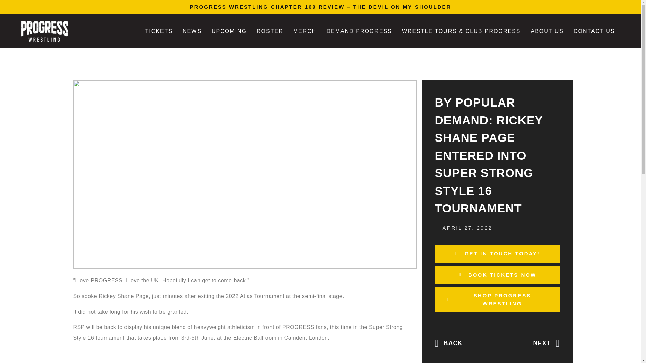 The width and height of the screenshot is (646, 363). What do you see at coordinates (497, 299) in the screenshot?
I see `SHOP PROGRESS WRESTLING` at bounding box center [497, 299].